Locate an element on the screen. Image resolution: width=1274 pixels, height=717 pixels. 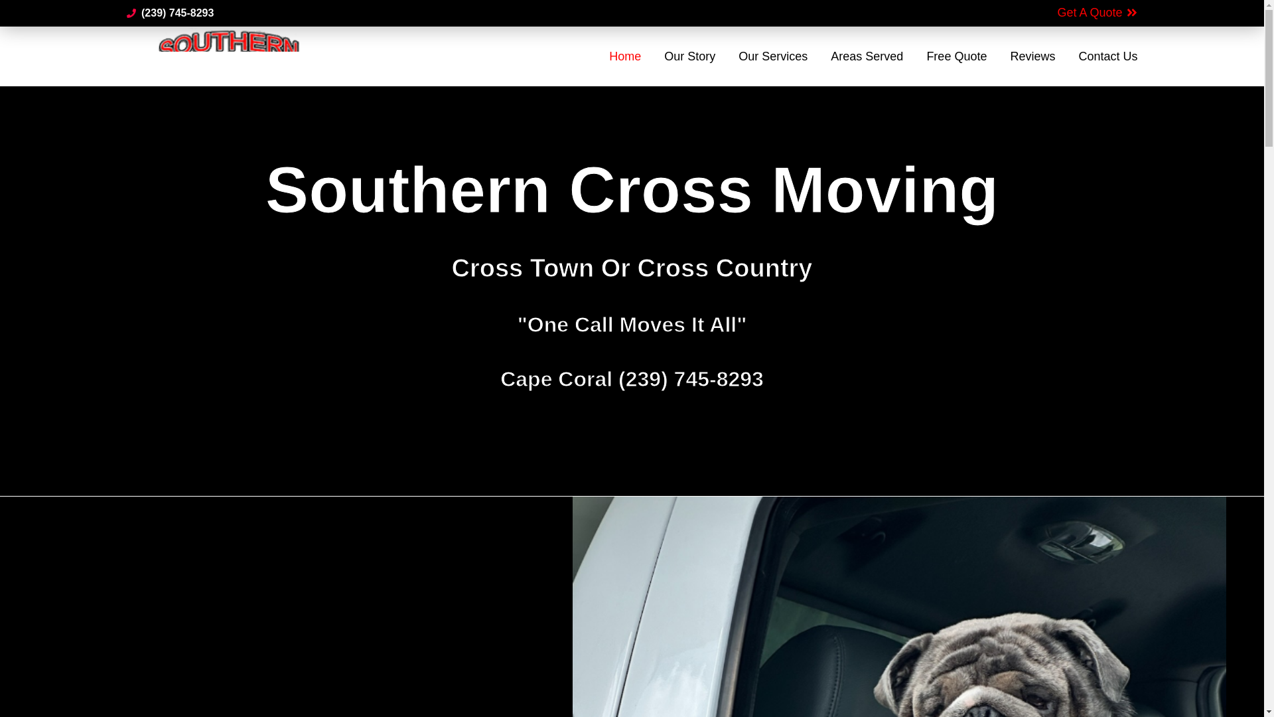
Areas Served is located at coordinates (867, 56).